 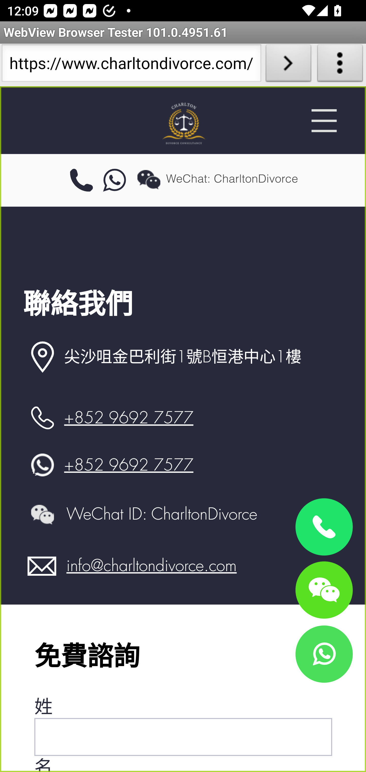 I want to click on wechat2_edited_edited.png, so click(x=42, y=514).